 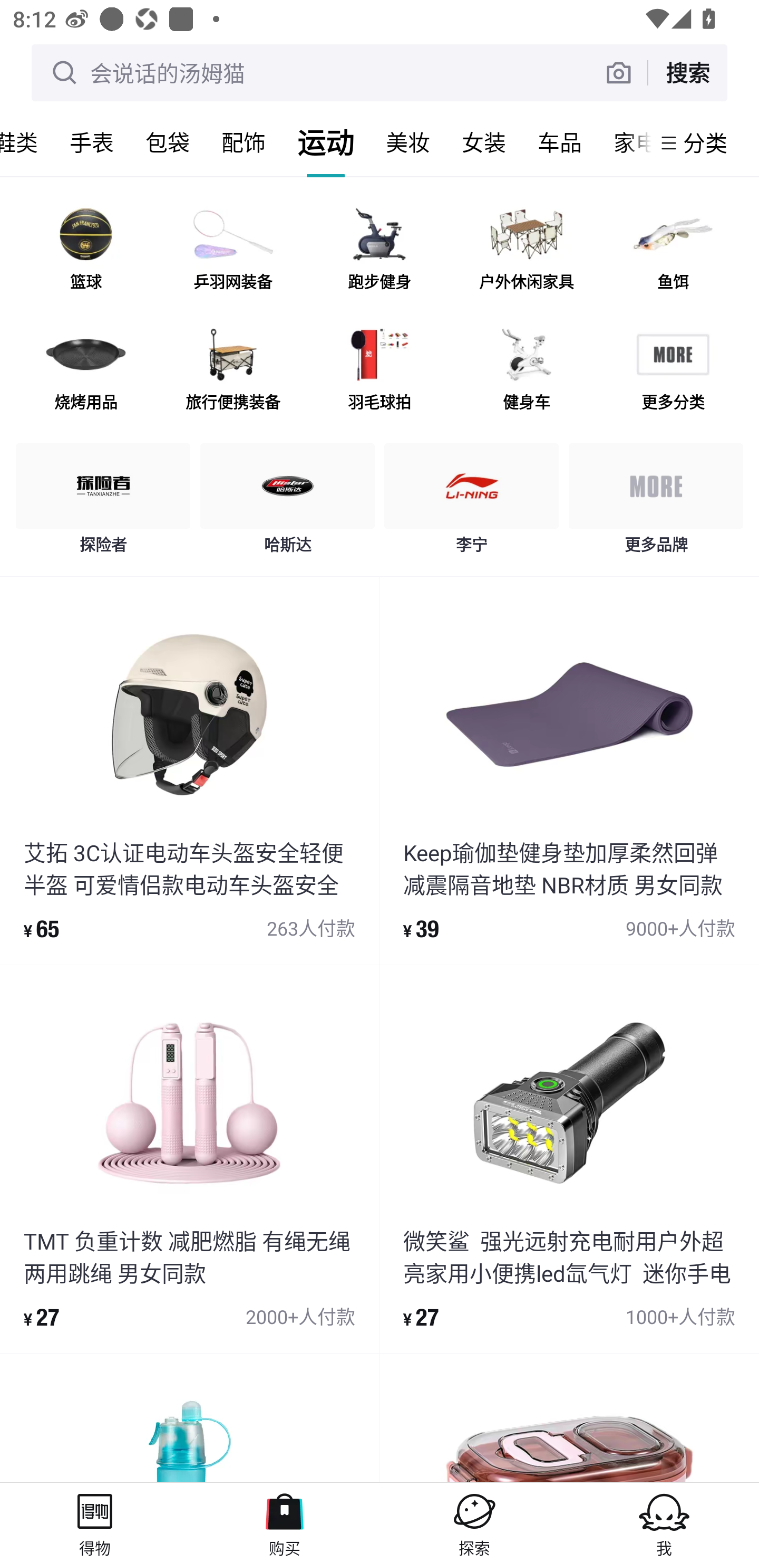 What do you see at coordinates (232, 251) in the screenshot?
I see `乒羽网装备` at bounding box center [232, 251].